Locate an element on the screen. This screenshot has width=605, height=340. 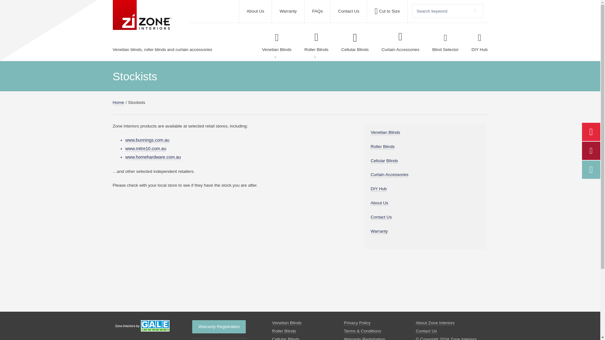
www.bunnings.com.au is located at coordinates (147, 140).